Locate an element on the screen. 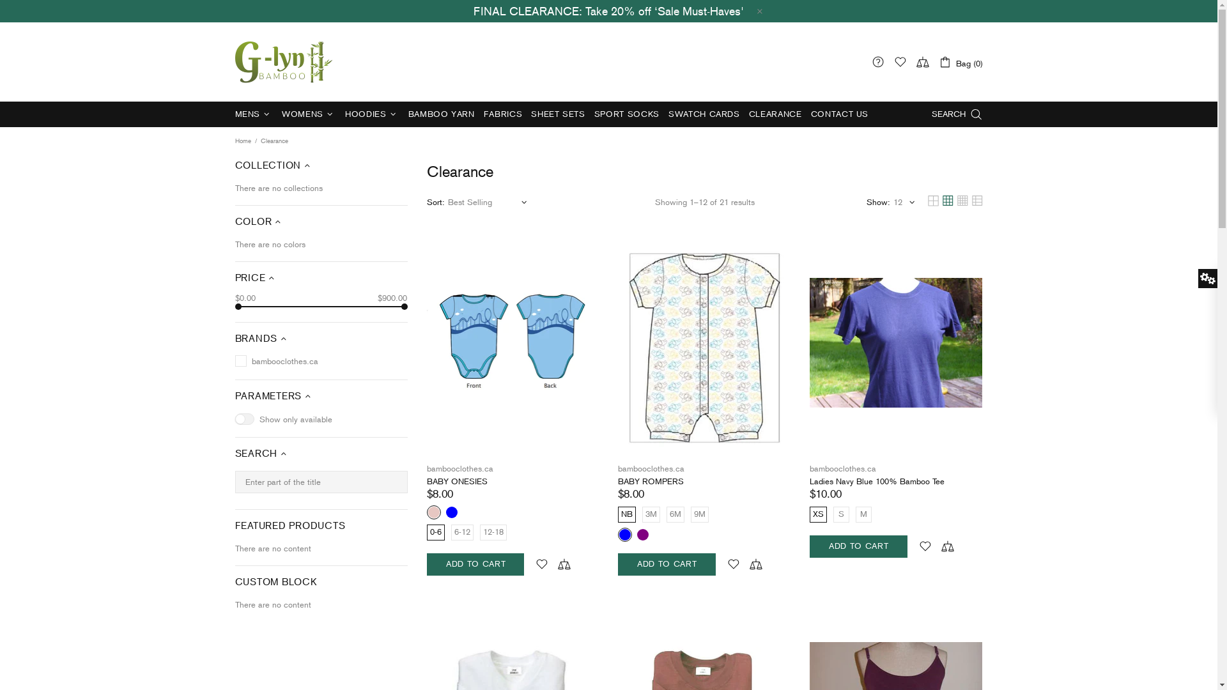 This screenshot has width=1227, height=690. SWATCH CARDS is located at coordinates (704, 114).